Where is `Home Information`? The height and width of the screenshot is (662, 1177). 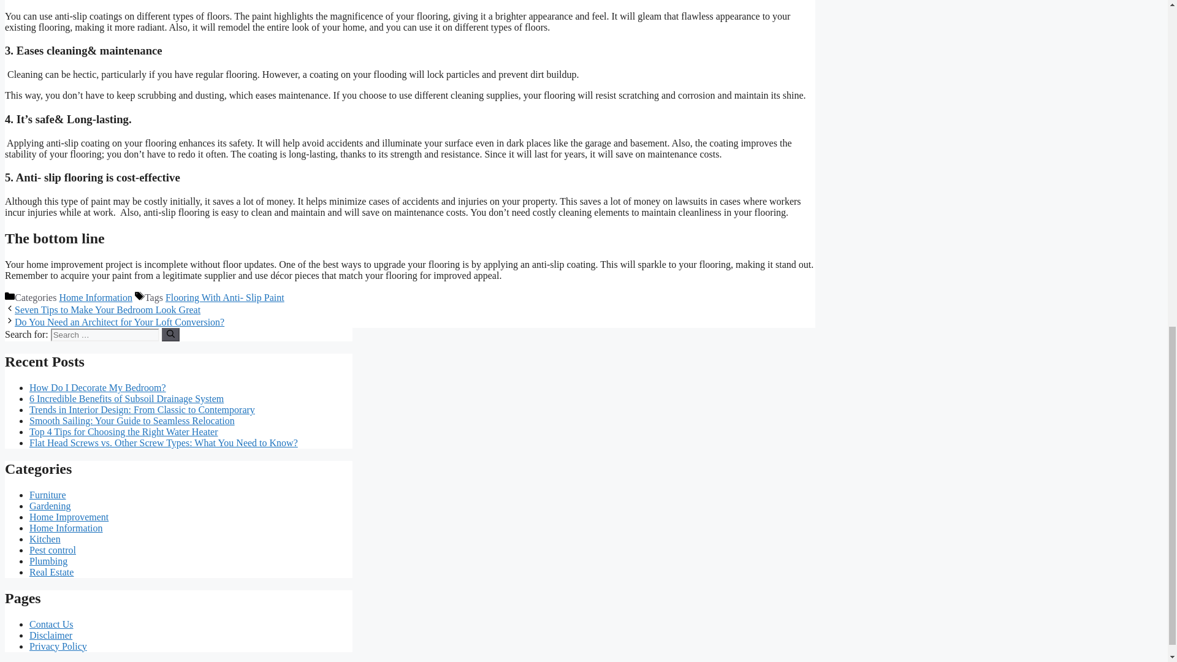
Home Information is located at coordinates (66, 528).